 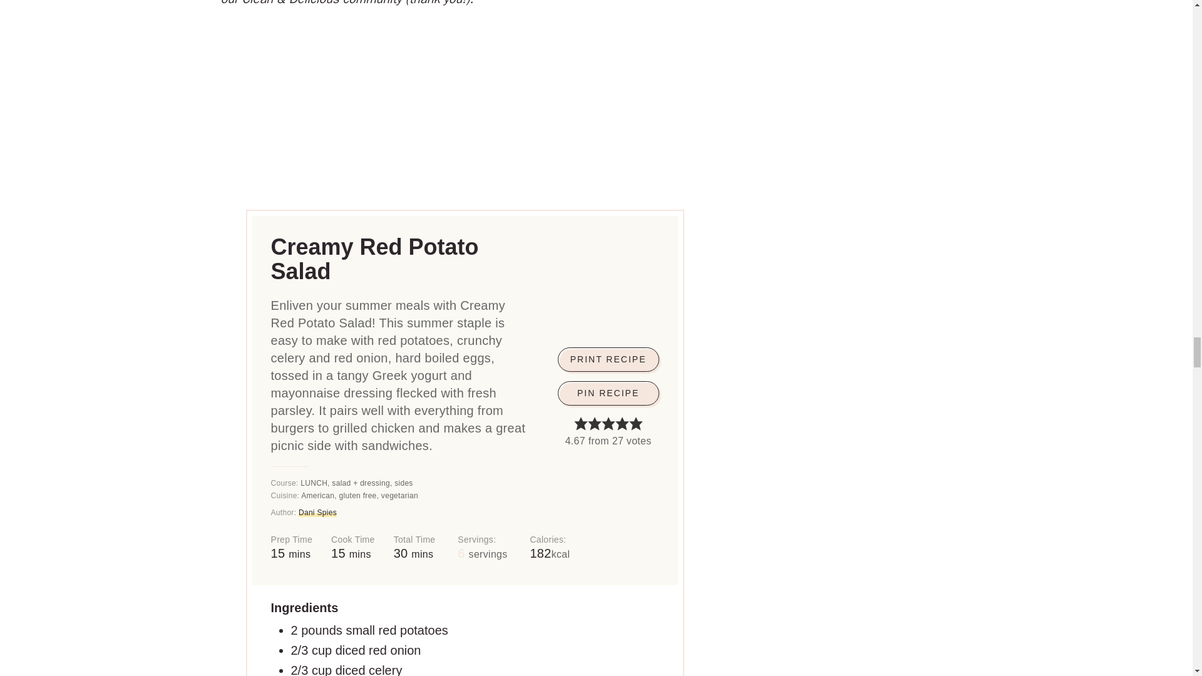 What do you see at coordinates (608, 393) in the screenshot?
I see `PIN RECIPE` at bounding box center [608, 393].